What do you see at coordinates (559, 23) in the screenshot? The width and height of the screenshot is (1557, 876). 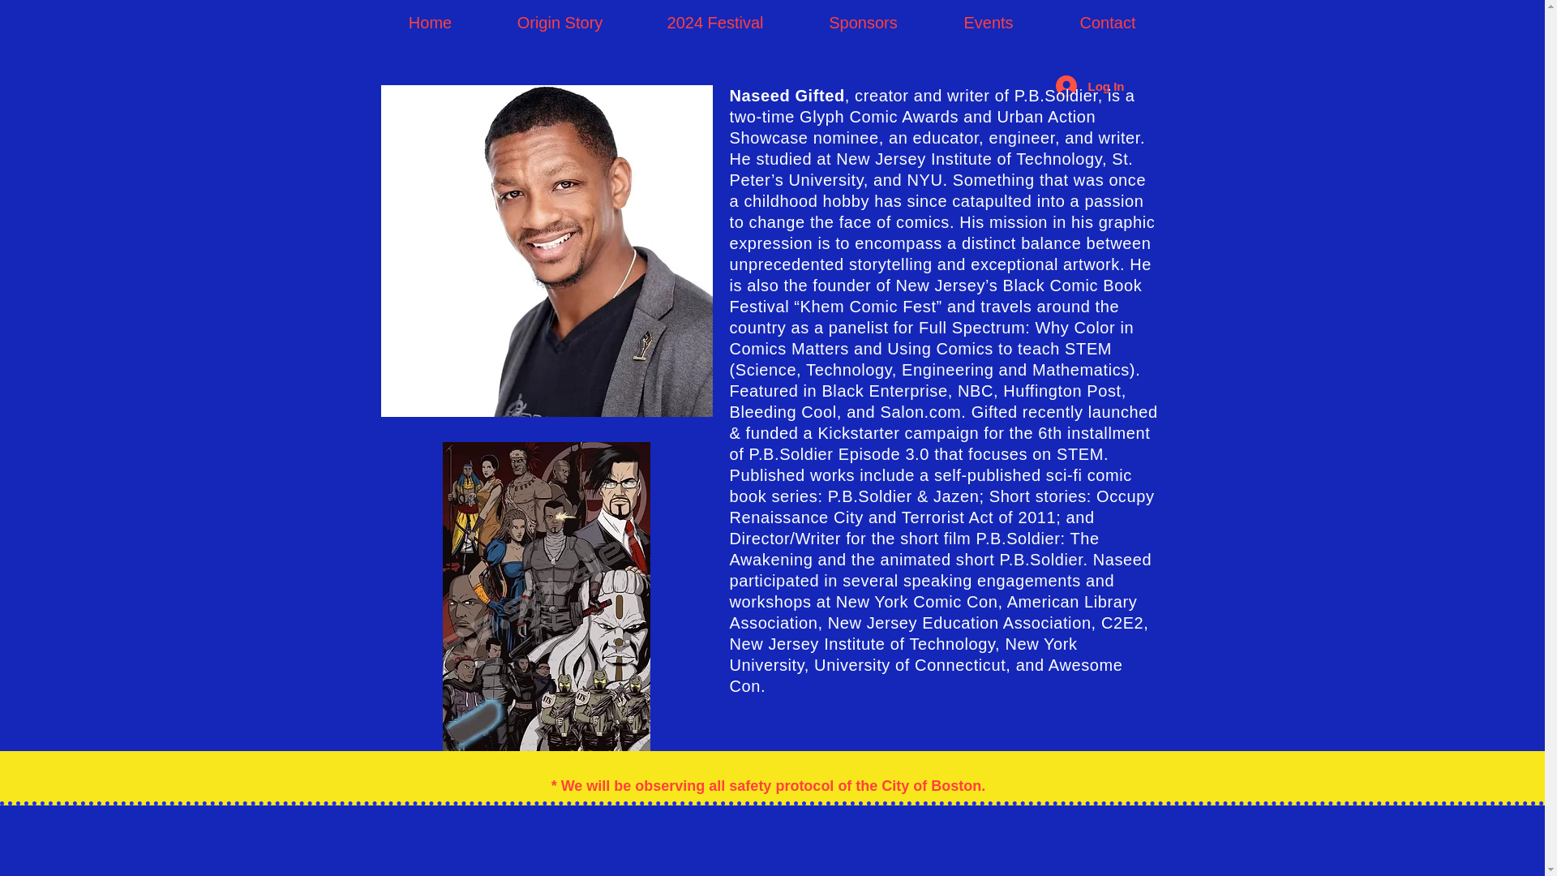 I see `Origin Story` at bounding box center [559, 23].